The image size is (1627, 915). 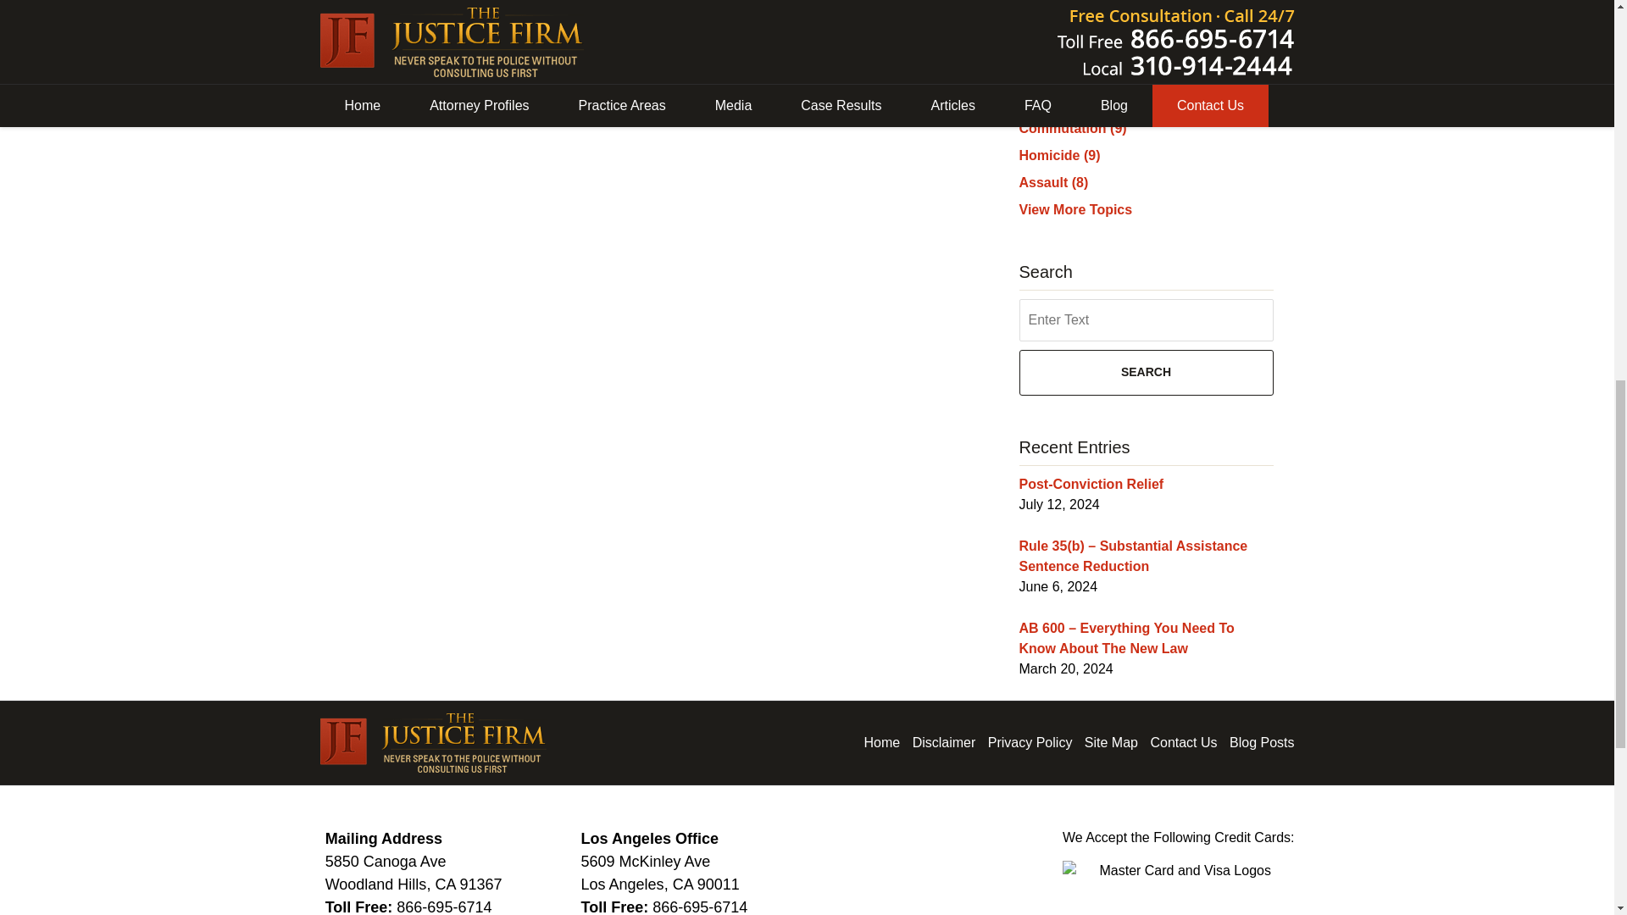 What do you see at coordinates (412, 91) in the screenshot?
I see `View all posts in Drug Crimes` at bounding box center [412, 91].